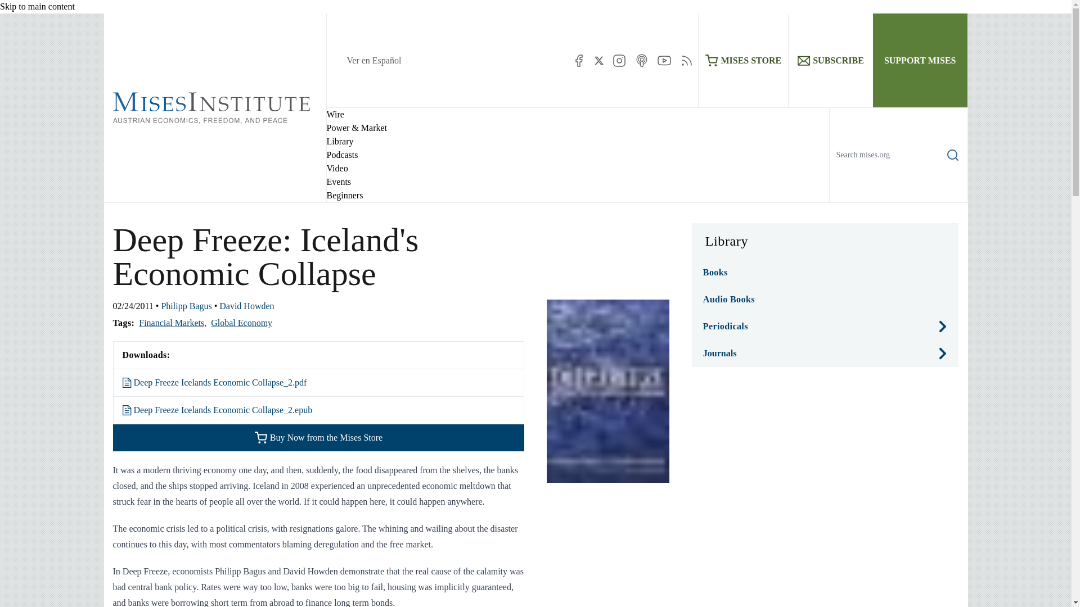 This screenshot has width=1080, height=607. I want to click on Submit, so click(944, 202).